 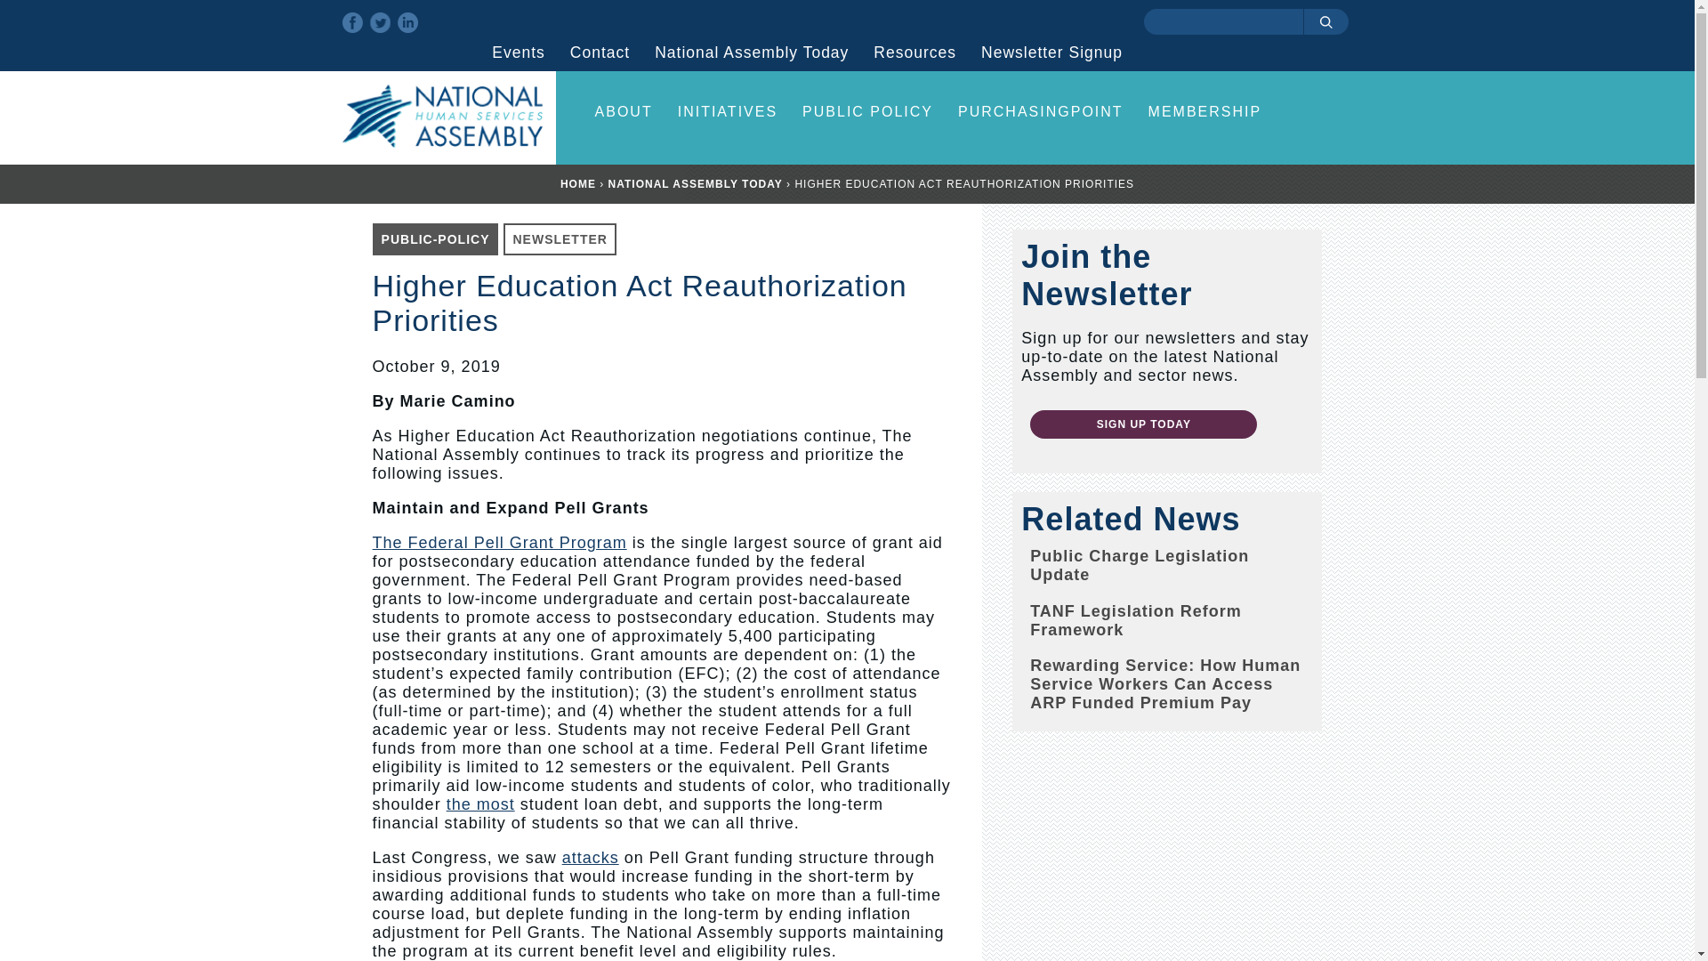 I want to click on Facebook, so click(x=352, y=22).